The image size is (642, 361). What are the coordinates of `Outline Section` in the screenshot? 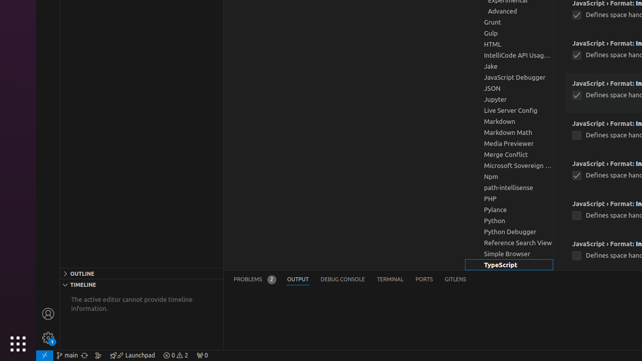 It's located at (141, 273).